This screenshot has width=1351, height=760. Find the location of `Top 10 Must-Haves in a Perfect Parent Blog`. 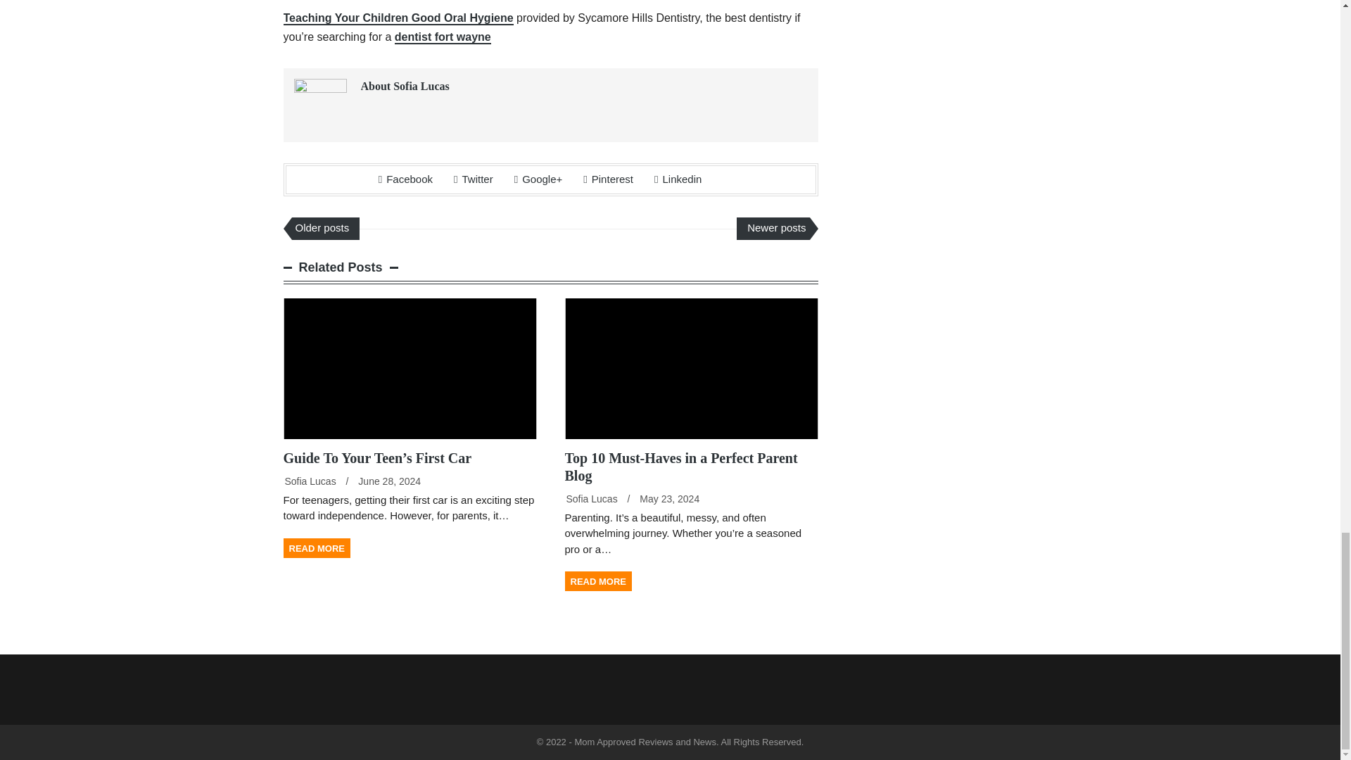

Top 10 Must-Haves in a Perfect Parent Blog is located at coordinates (680, 467).